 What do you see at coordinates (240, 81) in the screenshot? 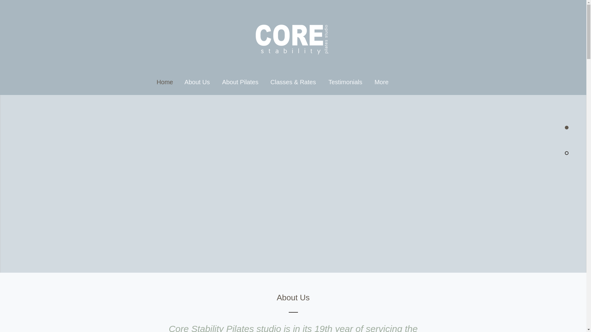
I see `About Pilates` at bounding box center [240, 81].